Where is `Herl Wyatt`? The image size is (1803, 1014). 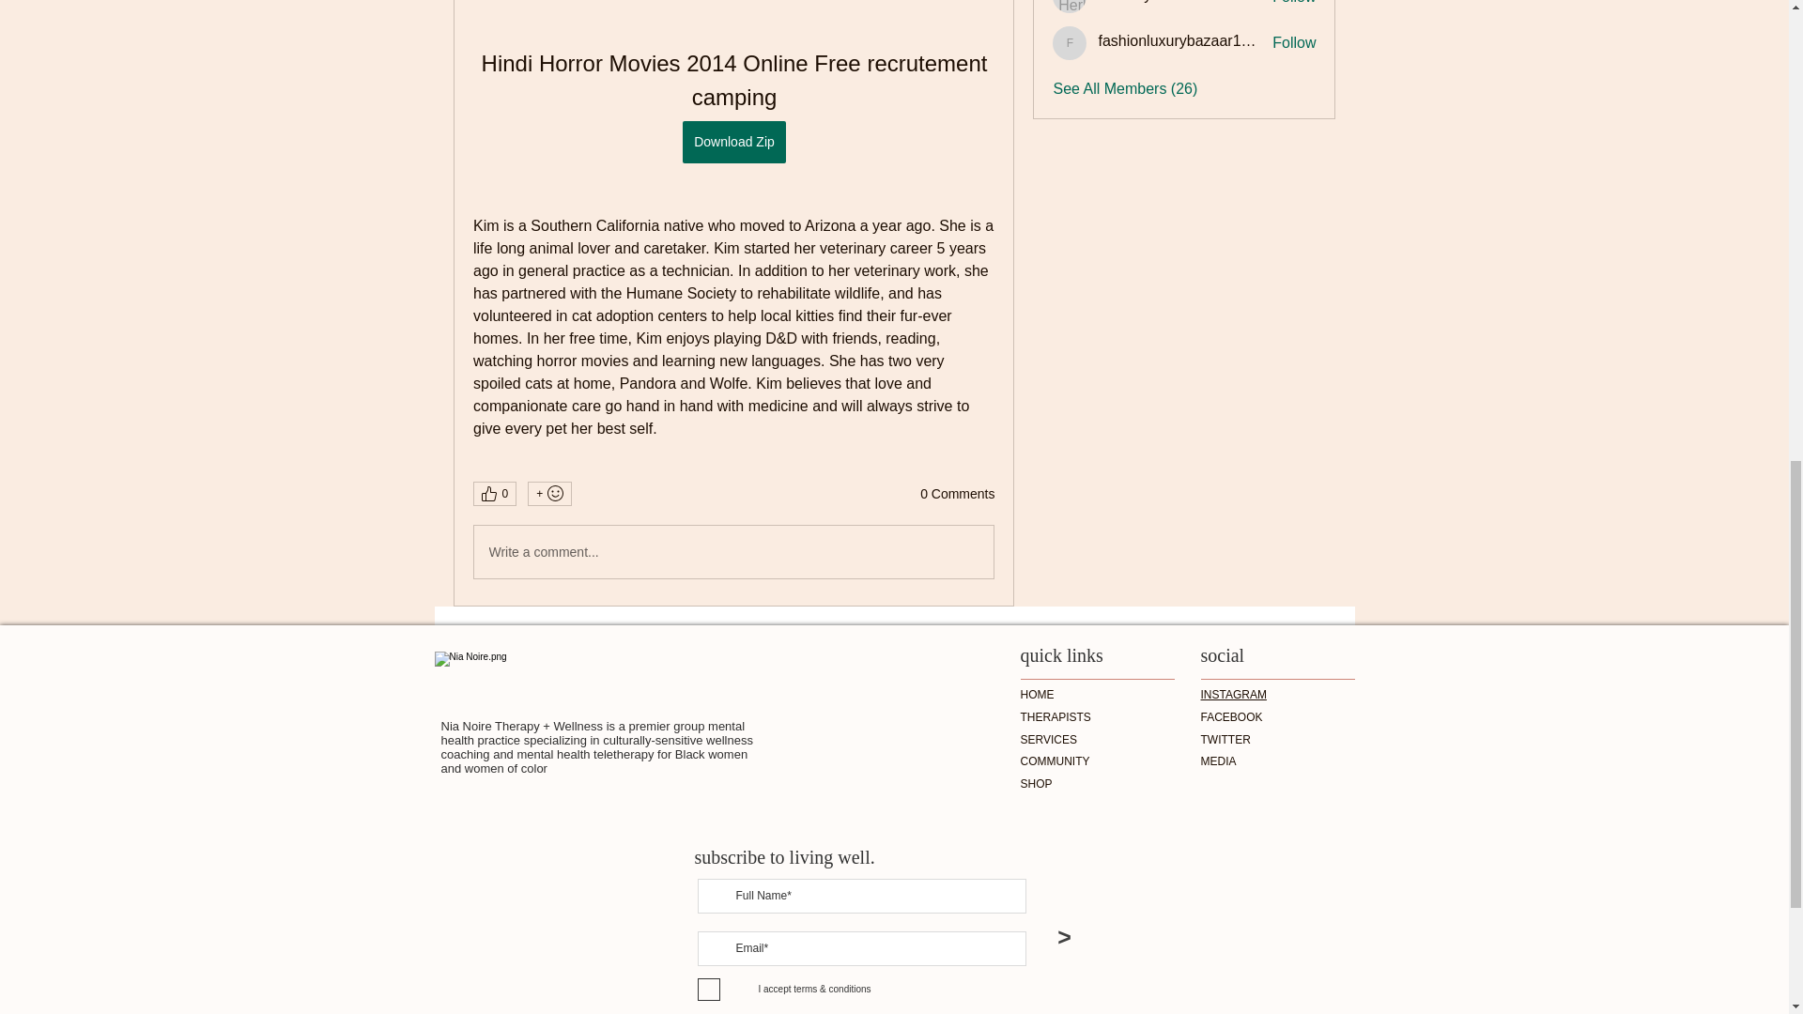 Herl Wyatt is located at coordinates (1070, 7).